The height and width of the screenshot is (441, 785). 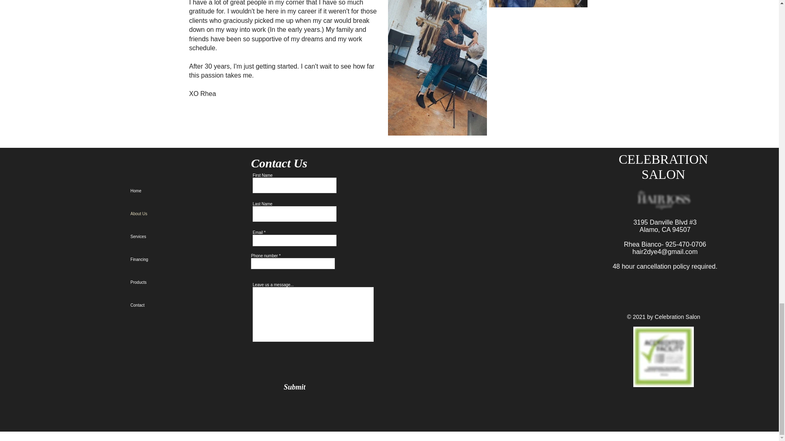 I want to click on Submit, so click(x=294, y=387).